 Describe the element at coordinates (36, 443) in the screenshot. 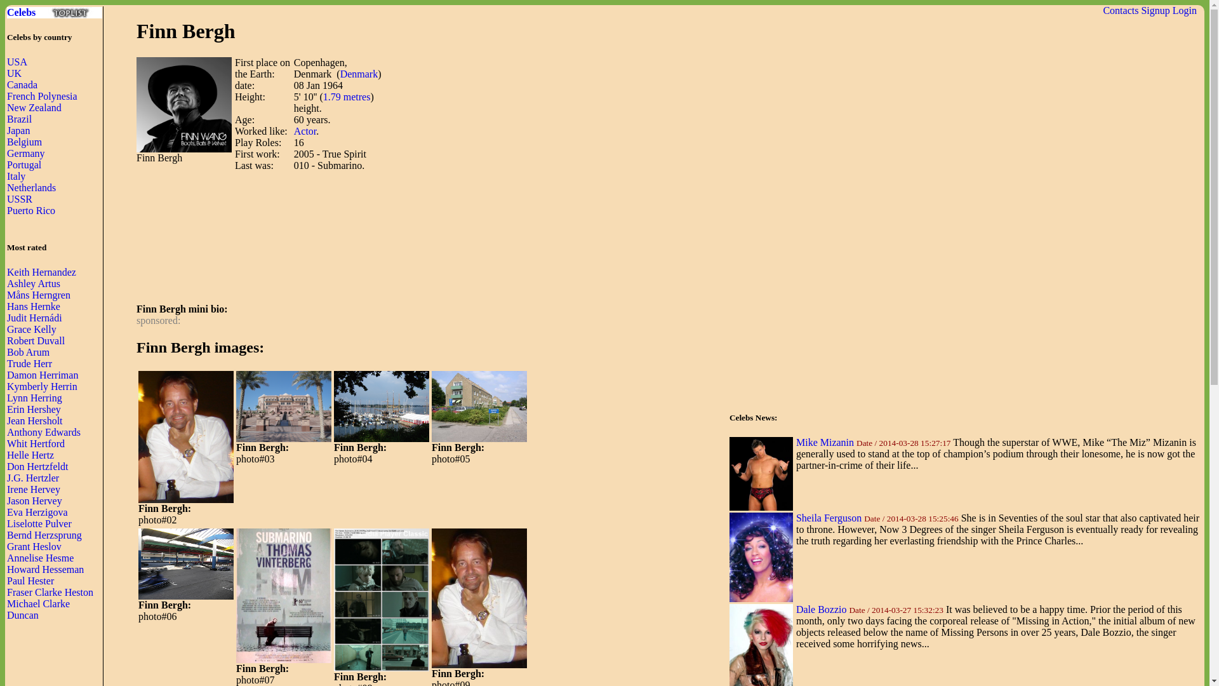

I see `Whit Hertford` at that location.